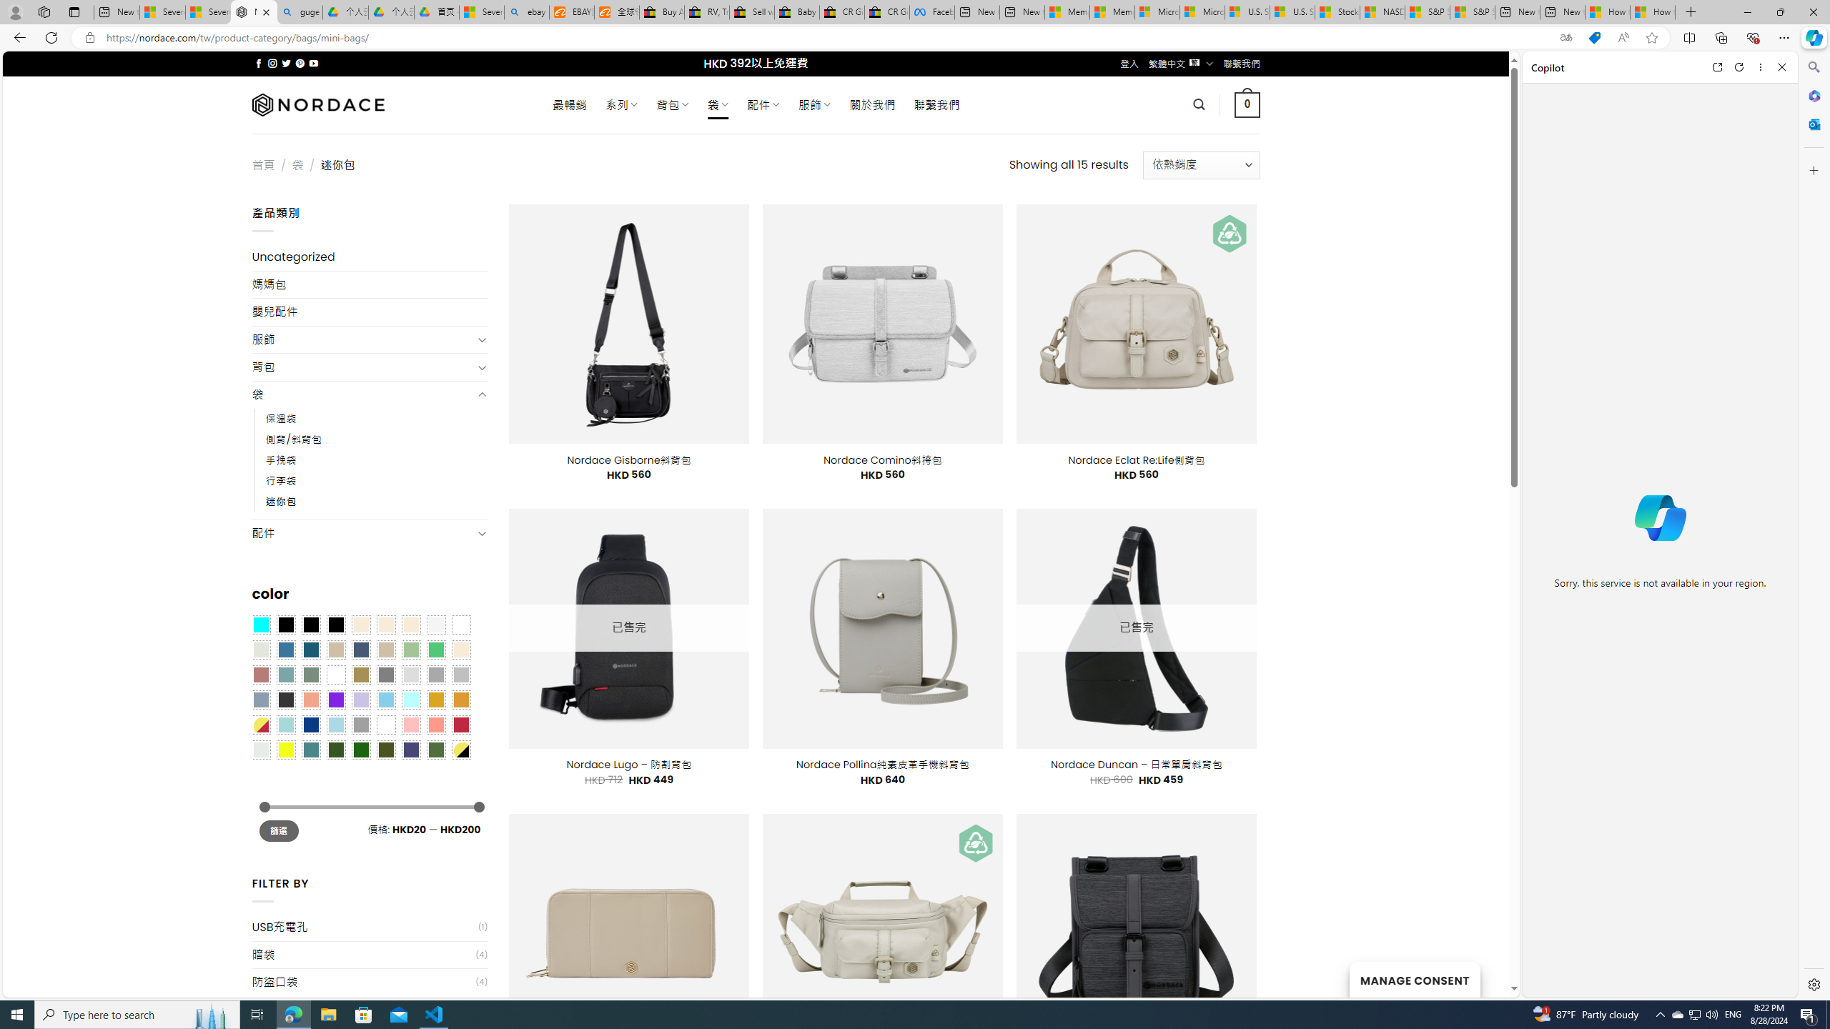 The height and width of the screenshot is (1029, 1830). What do you see at coordinates (1784, 37) in the screenshot?
I see `Settings and more (Alt+F)` at bounding box center [1784, 37].